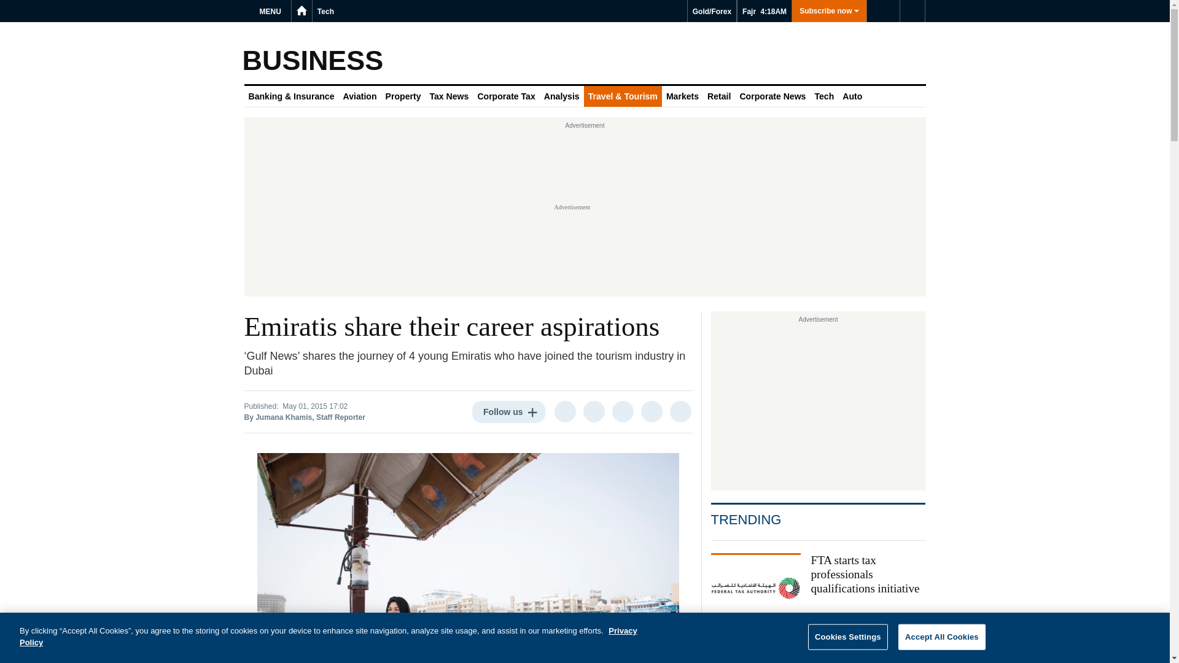 Image resolution: width=1179 pixels, height=663 pixels. What do you see at coordinates (829, 11) in the screenshot?
I see `Subscribe now` at bounding box center [829, 11].